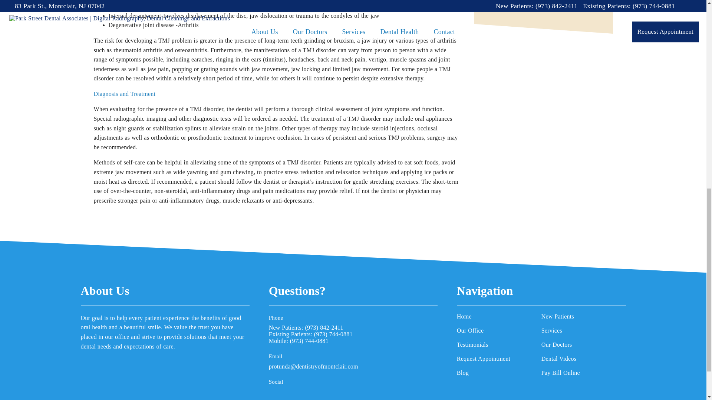  What do you see at coordinates (499, 330) in the screenshot?
I see `Our Office` at bounding box center [499, 330].